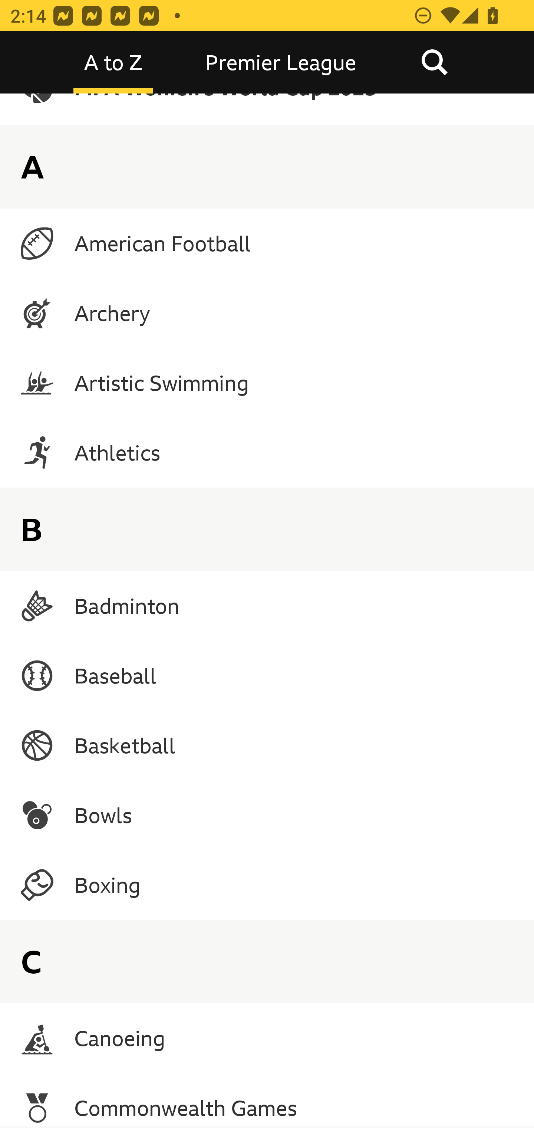 This screenshot has width=534, height=1128. I want to click on Commonwealth Games, so click(267, 1101).